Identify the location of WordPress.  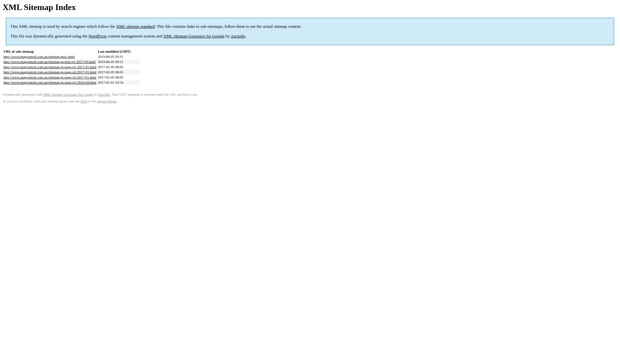
(98, 36).